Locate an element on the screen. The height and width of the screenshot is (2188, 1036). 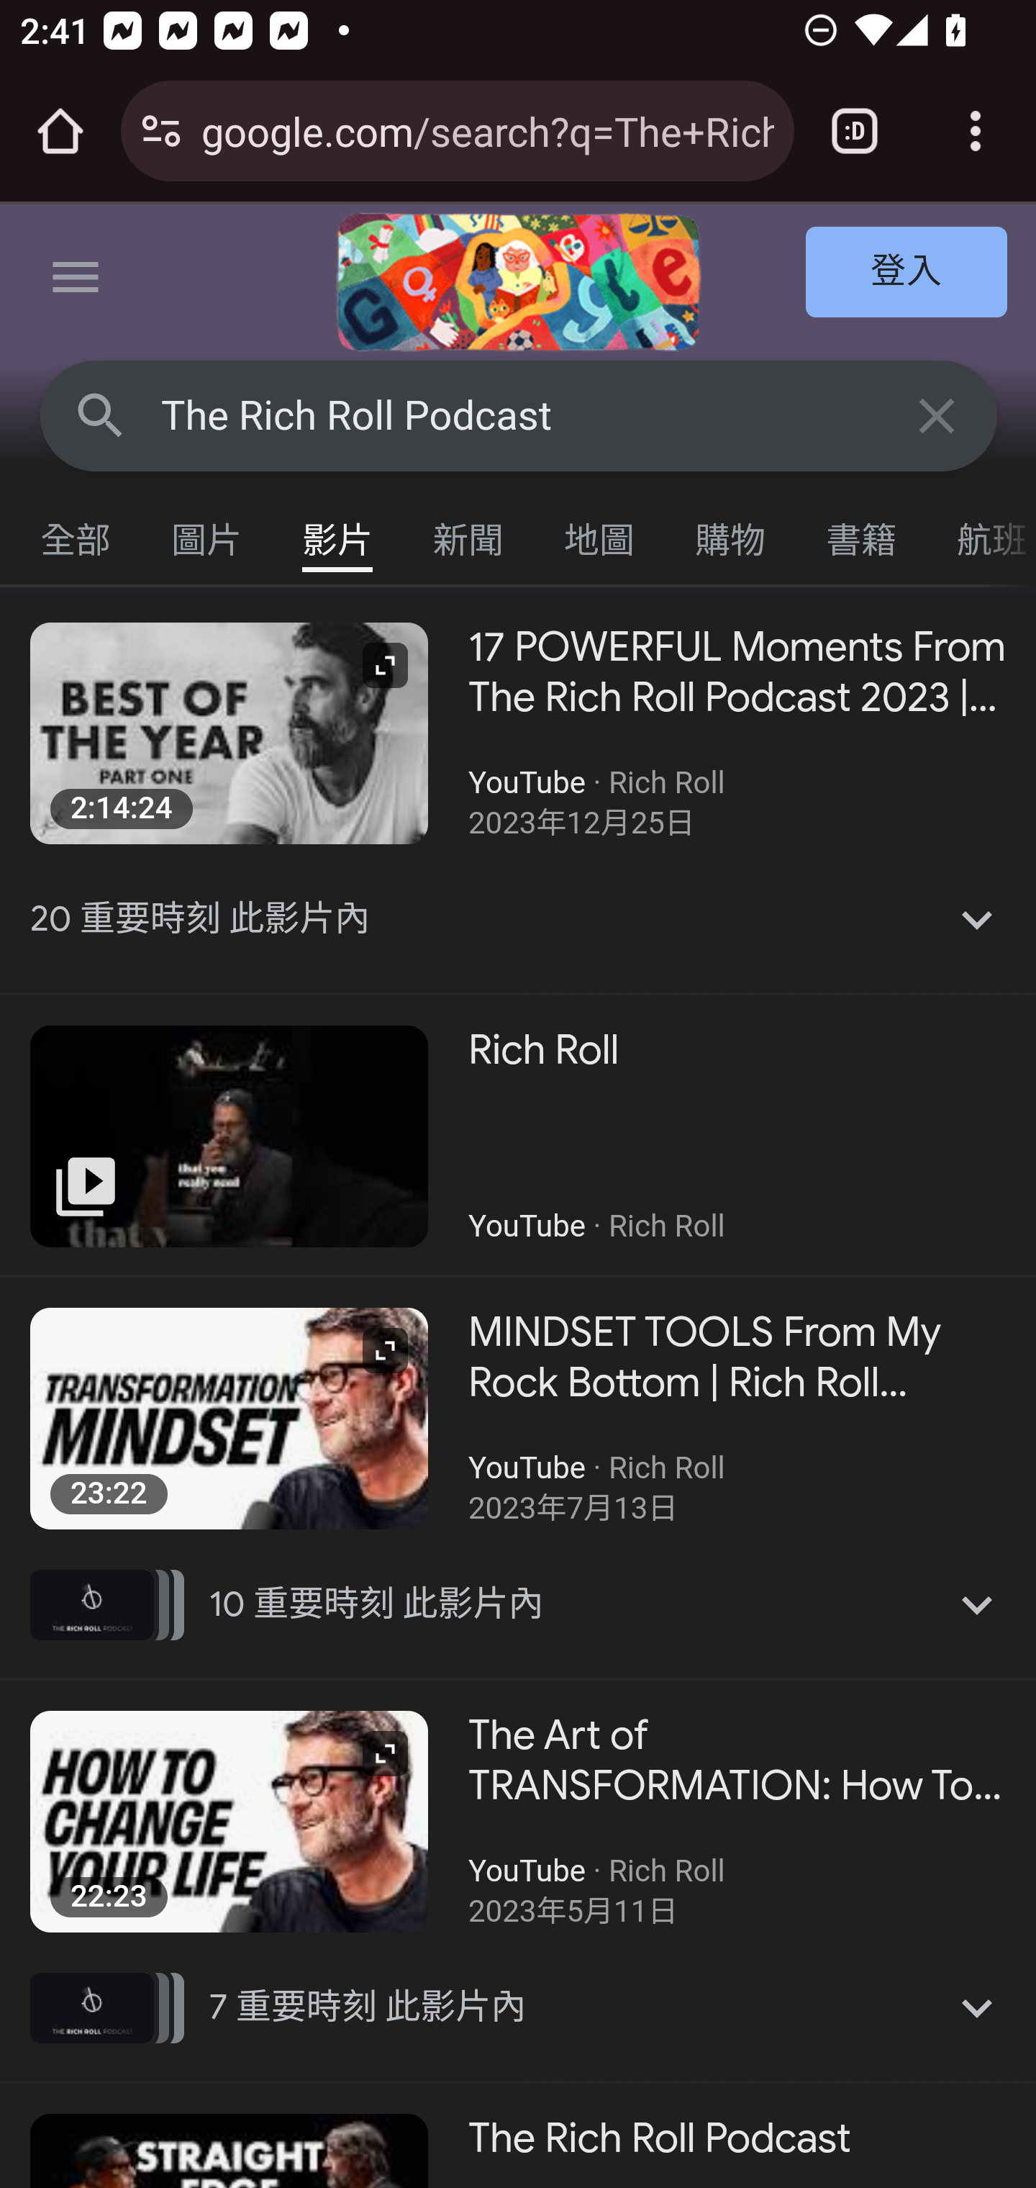
全部 is located at coordinates (76, 533).